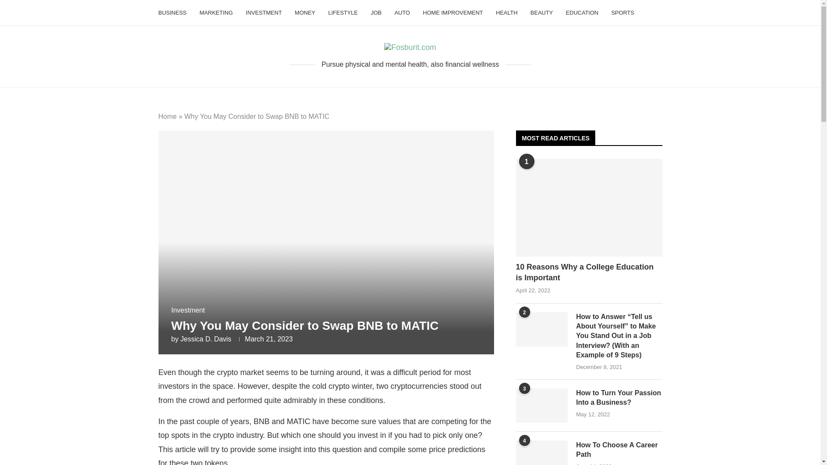 The width and height of the screenshot is (827, 465). I want to click on BEAUTY, so click(542, 13).